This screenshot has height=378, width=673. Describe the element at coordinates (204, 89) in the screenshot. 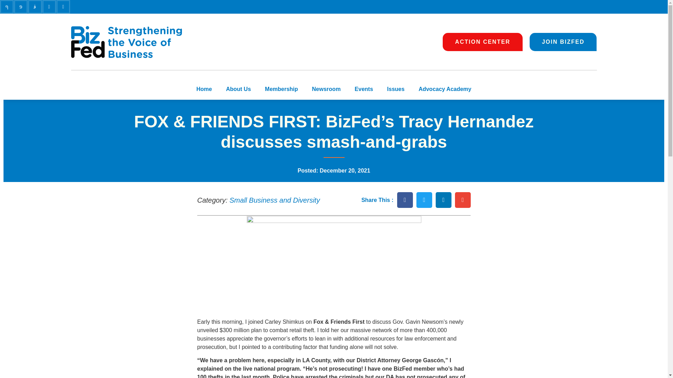

I see `Home` at that location.